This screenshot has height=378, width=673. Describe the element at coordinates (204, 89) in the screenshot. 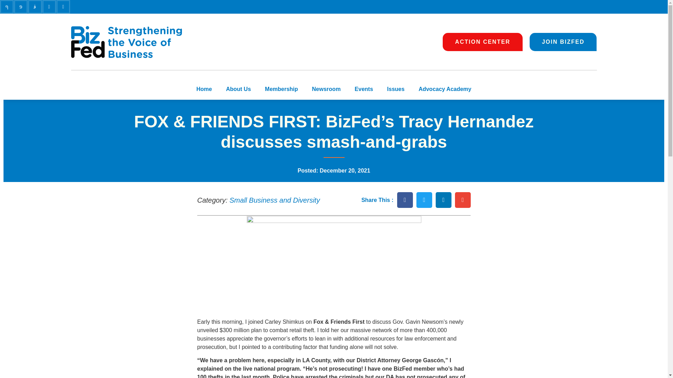

I see `Home` at that location.